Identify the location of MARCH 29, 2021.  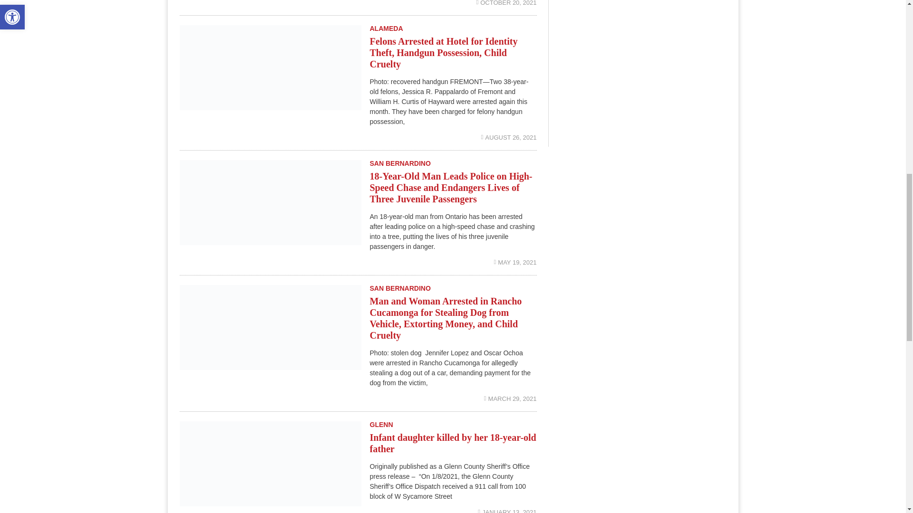
(510, 398).